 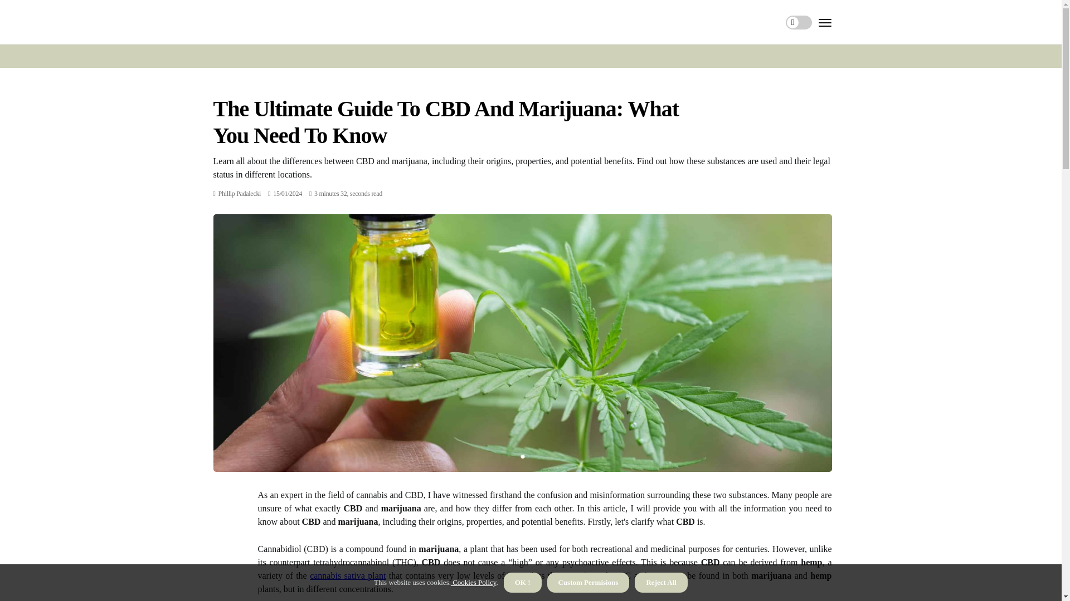 I want to click on Phillip Padalecki, so click(x=240, y=194).